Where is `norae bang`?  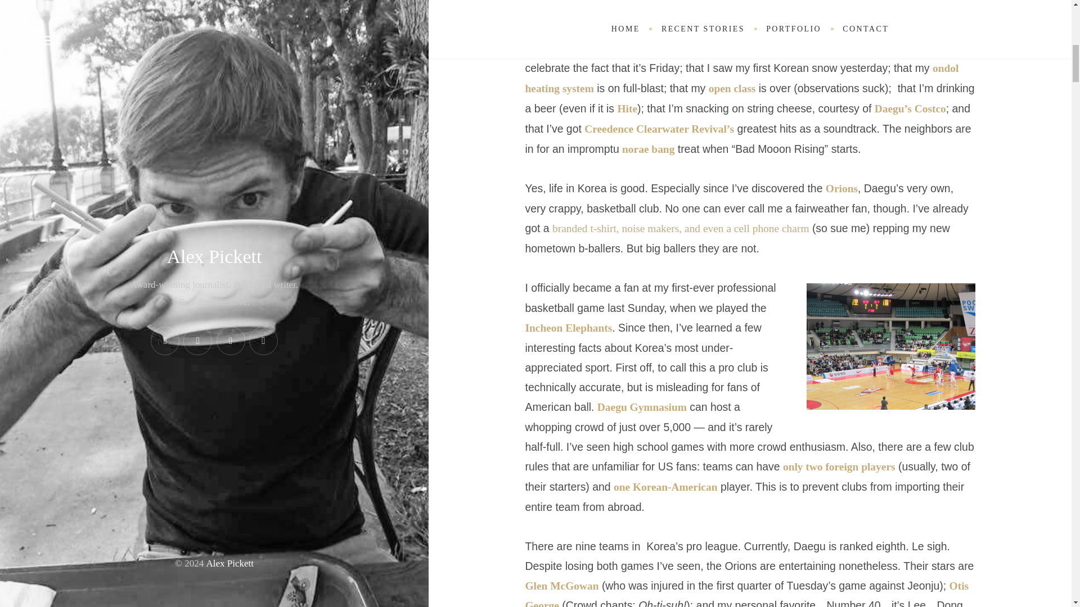 norae bang is located at coordinates (648, 148).